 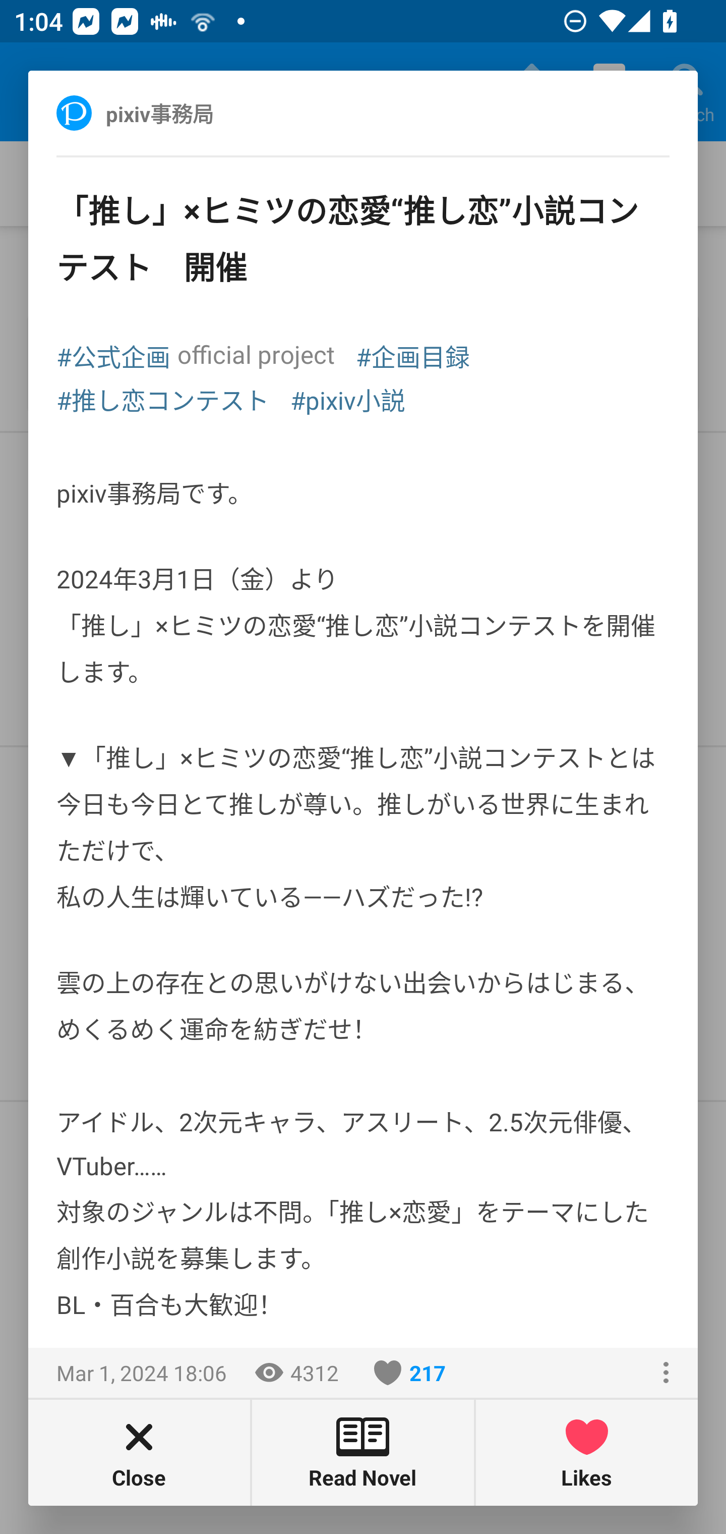 I want to click on official project, so click(x=256, y=354).